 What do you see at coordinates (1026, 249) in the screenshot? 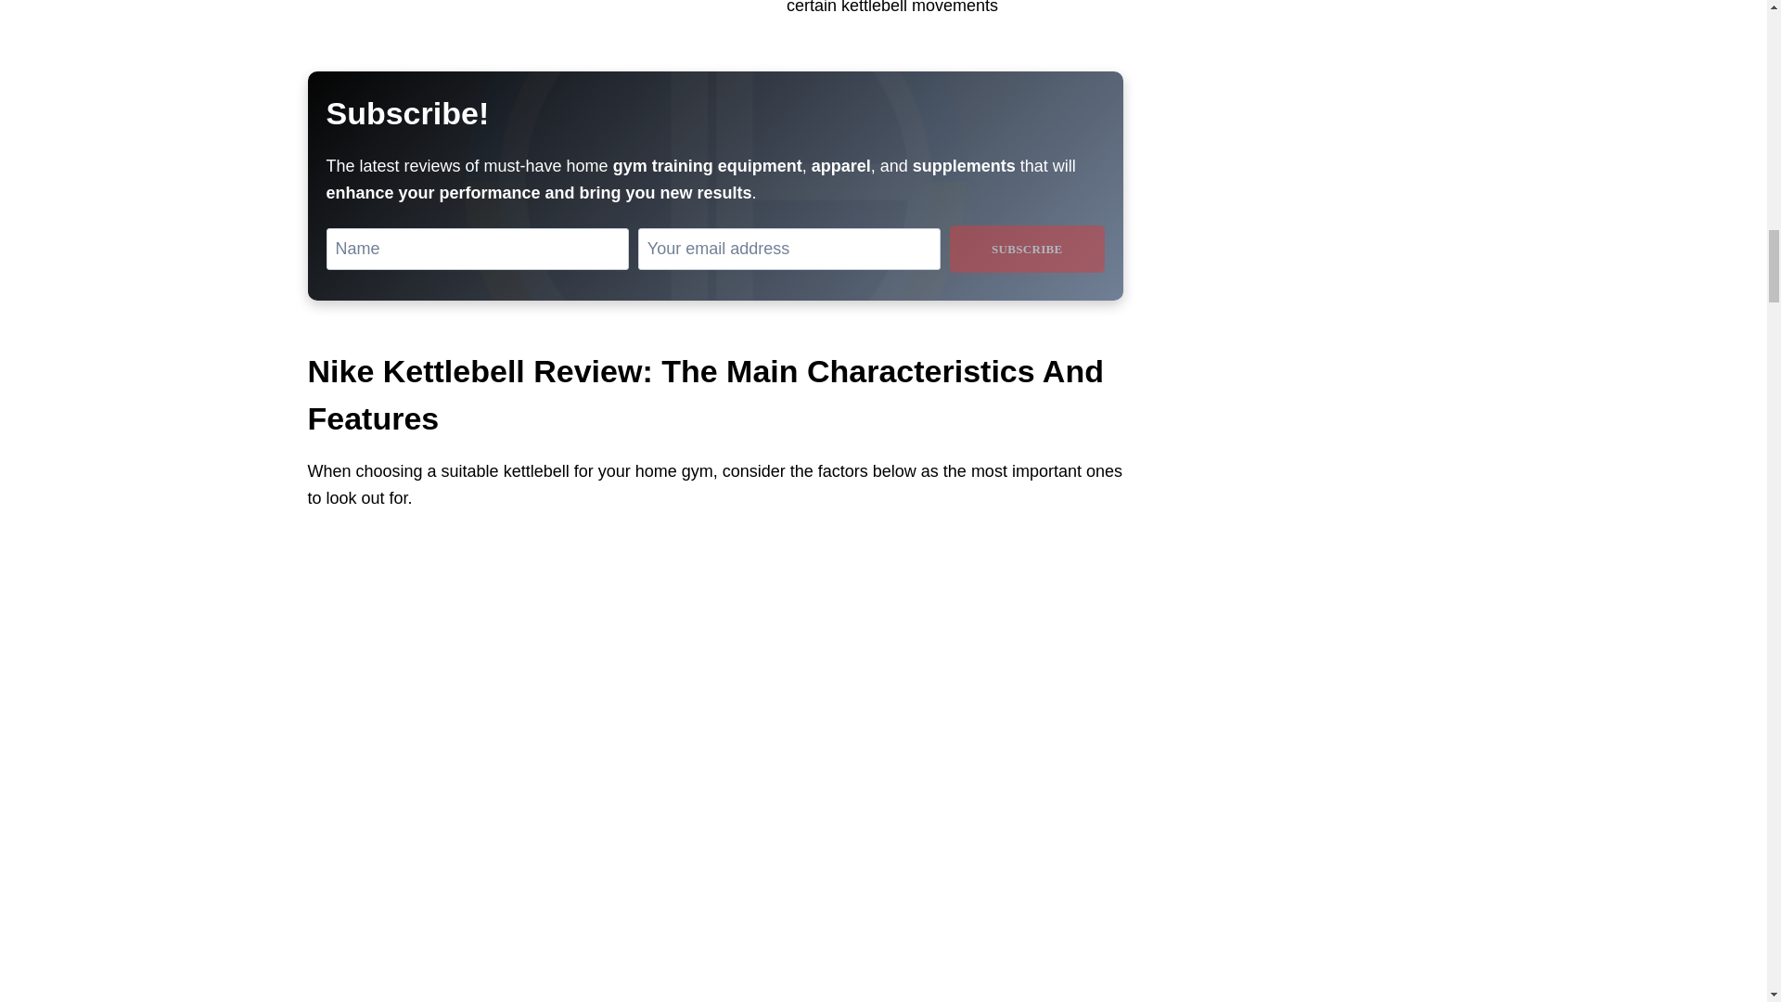
I see `SUBSCRIBE` at bounding box center [1026, 249].